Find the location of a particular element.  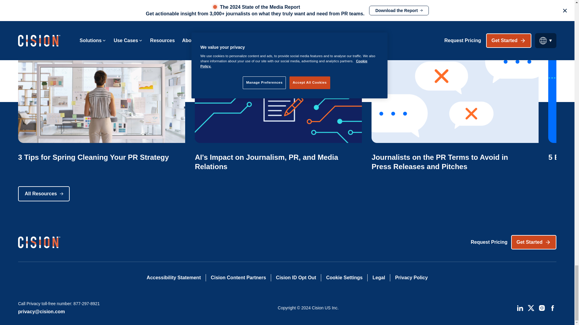

linkedin is located at coordinates (520, 308).